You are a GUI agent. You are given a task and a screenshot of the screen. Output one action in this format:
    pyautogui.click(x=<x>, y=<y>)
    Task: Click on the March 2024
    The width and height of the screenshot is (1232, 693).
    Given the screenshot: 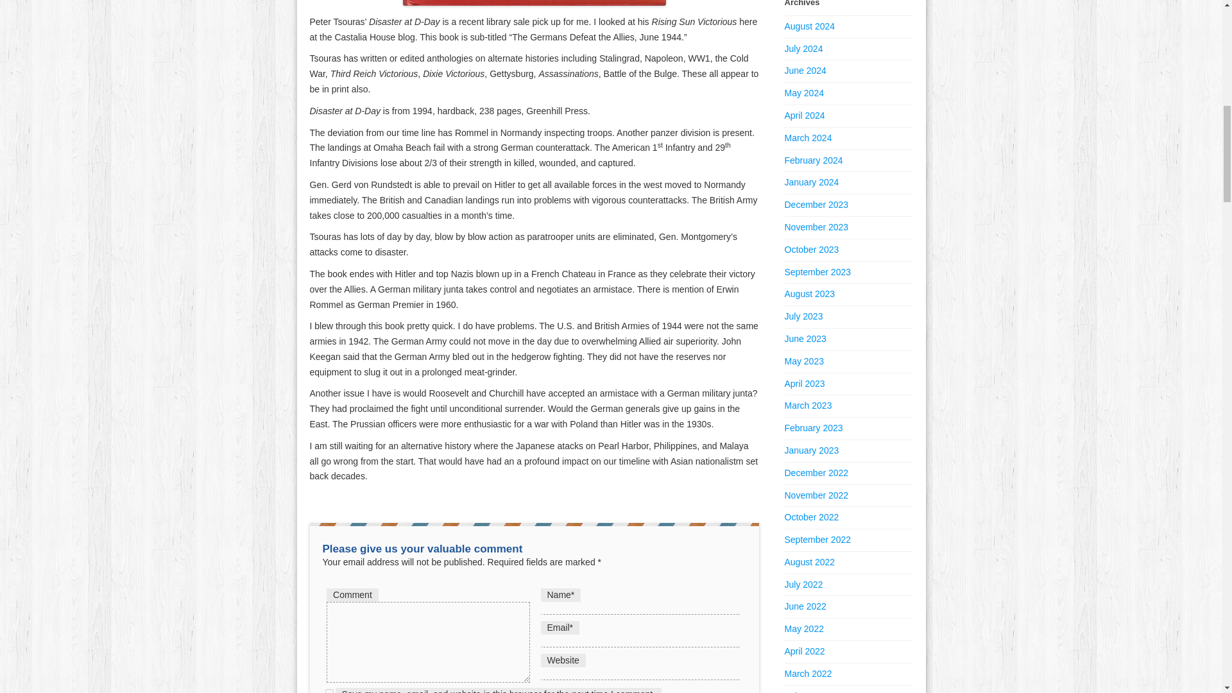 What is the action you would take?
    pyautogui.click(x=807, y=137)
    